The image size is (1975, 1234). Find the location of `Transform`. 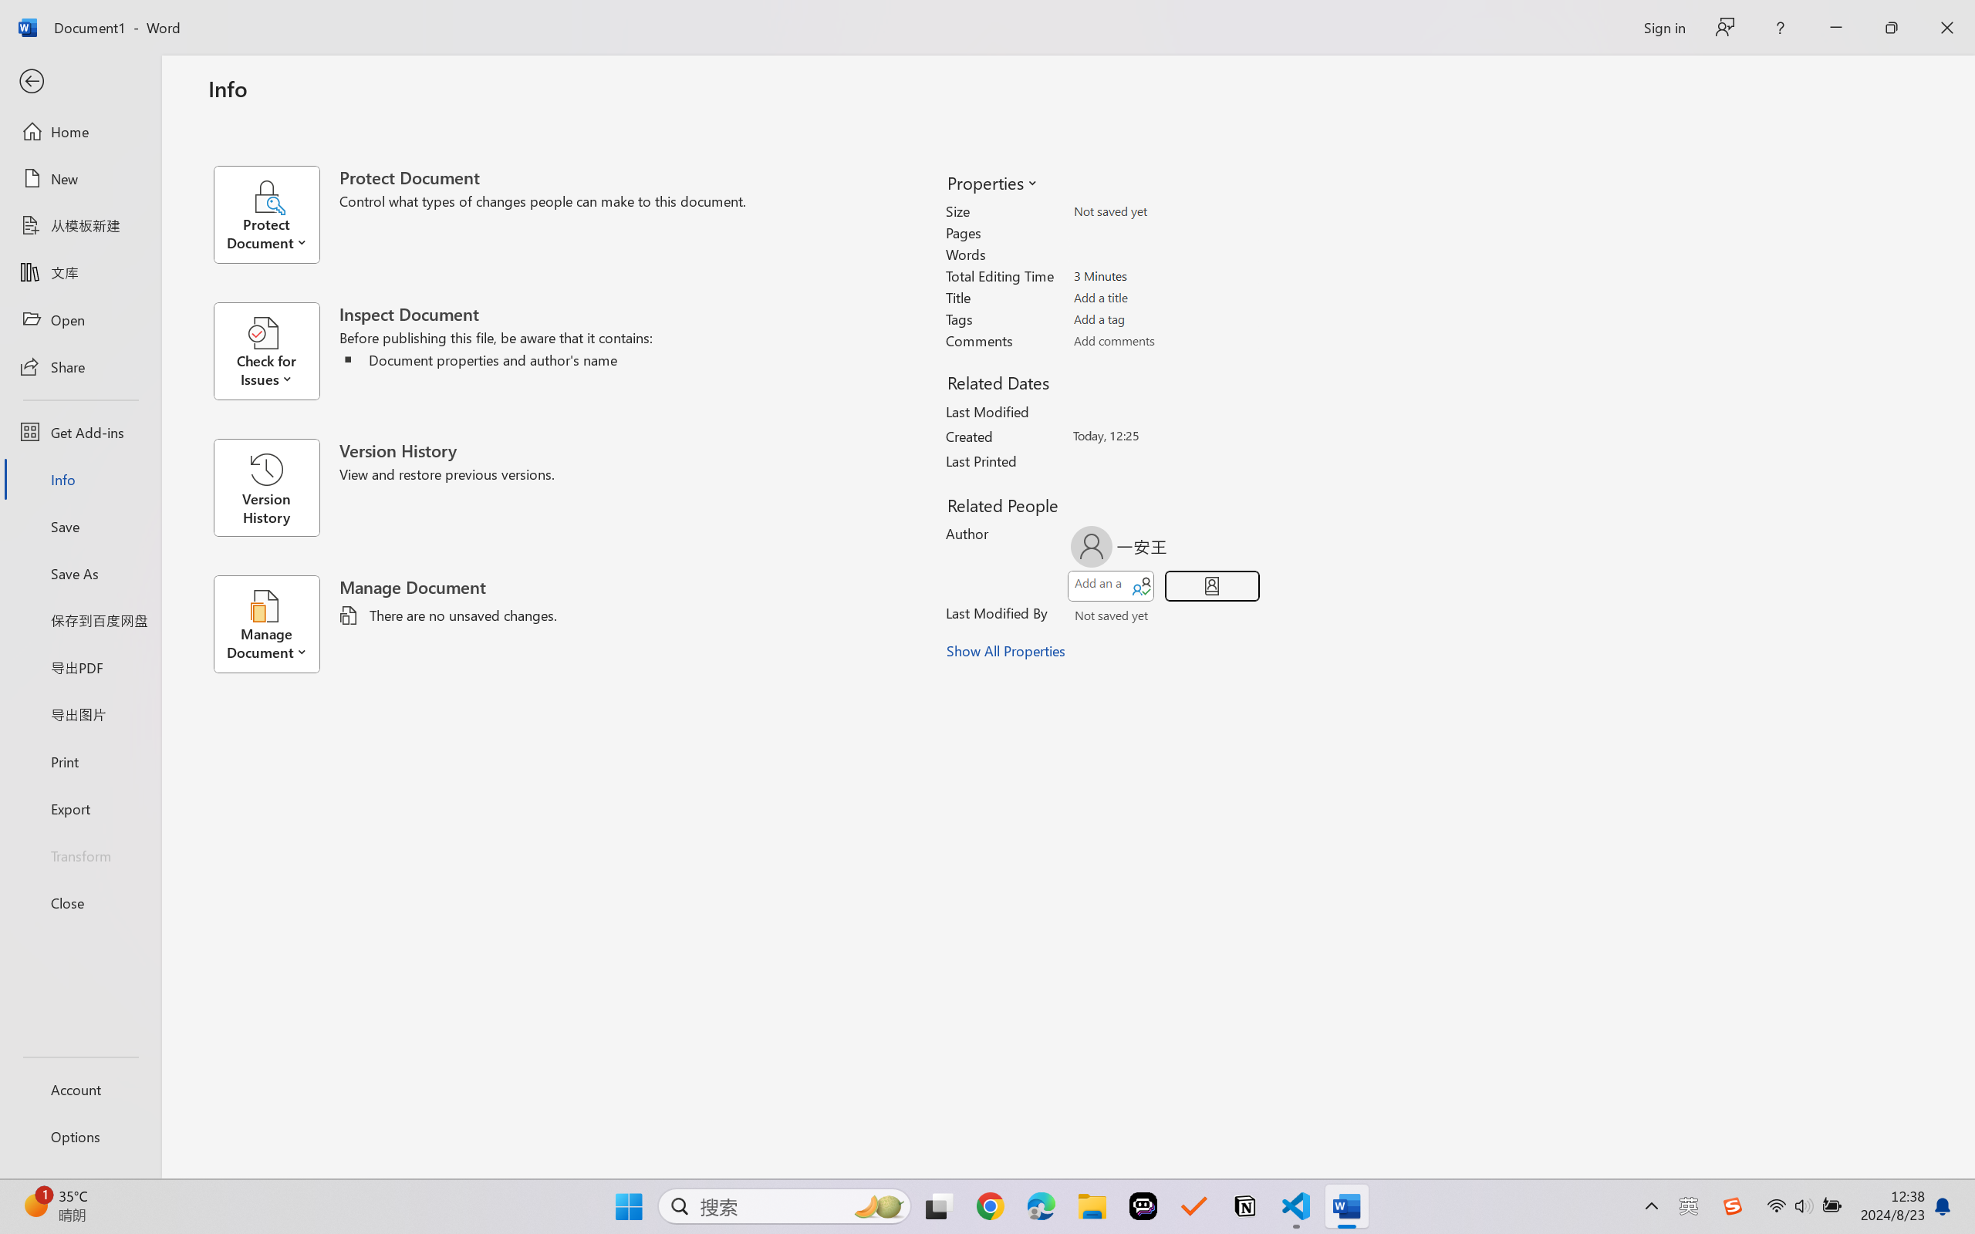

Transform is located at coordinates (80, 855).